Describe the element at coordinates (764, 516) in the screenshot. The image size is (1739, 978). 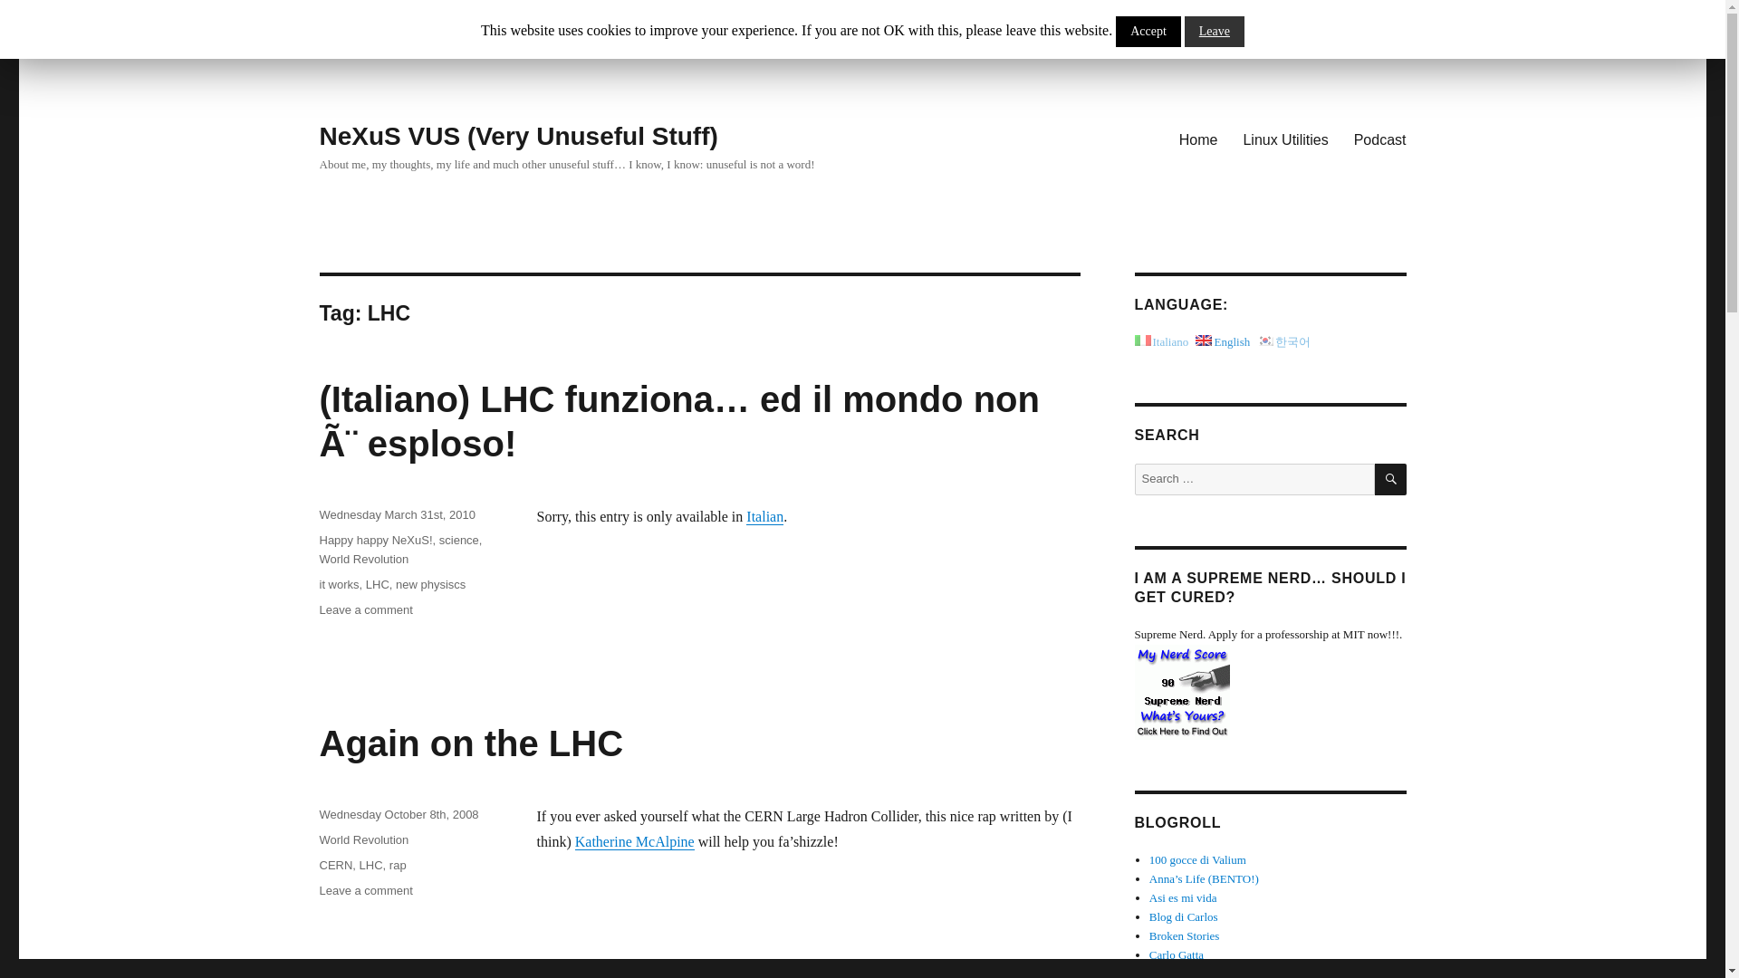
I see `Italian` at that location.